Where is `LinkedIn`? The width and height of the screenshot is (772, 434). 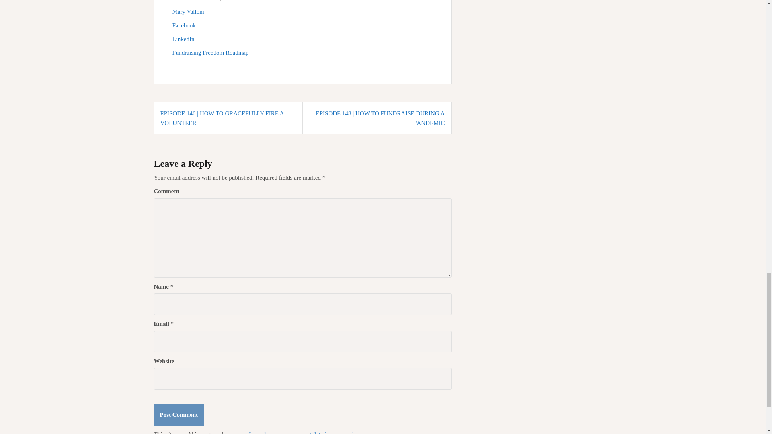
LinkedIn is located at coordinates (183, 39).